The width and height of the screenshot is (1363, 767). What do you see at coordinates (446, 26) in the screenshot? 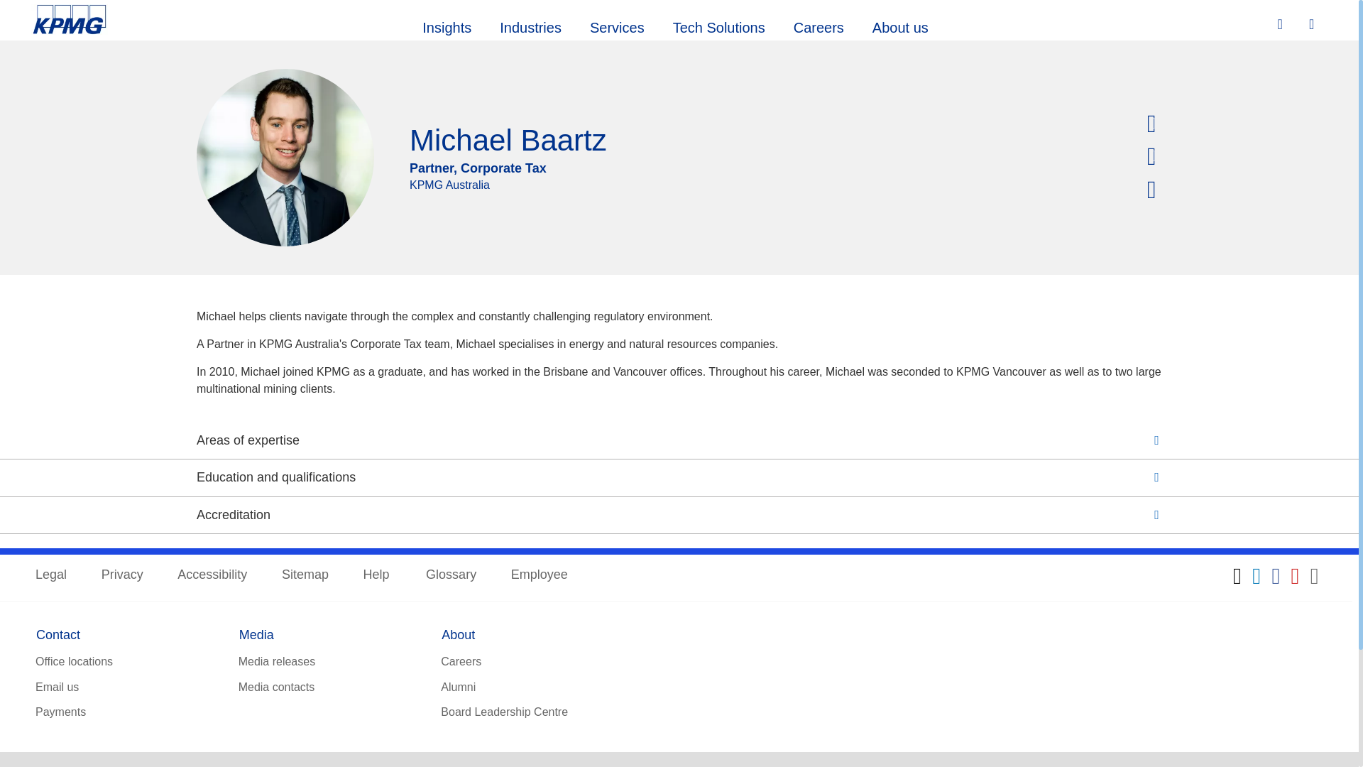
I see `Insights` at bounding box center [446, 26].